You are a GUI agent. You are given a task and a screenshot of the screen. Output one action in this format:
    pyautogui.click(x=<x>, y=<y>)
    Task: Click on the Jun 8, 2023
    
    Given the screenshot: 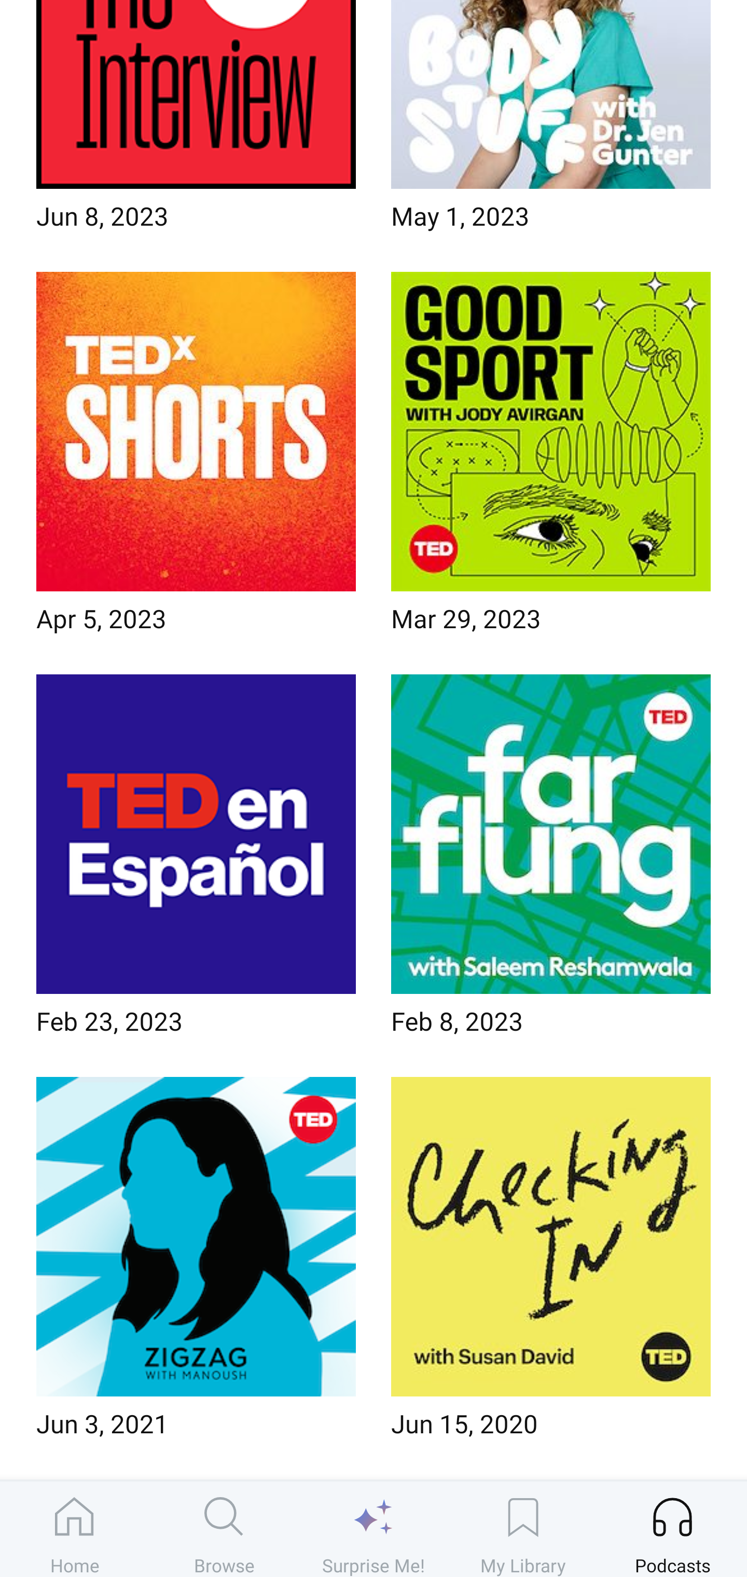 What is the action you would take?
    pyautogui.click(x=196, y=121)
    